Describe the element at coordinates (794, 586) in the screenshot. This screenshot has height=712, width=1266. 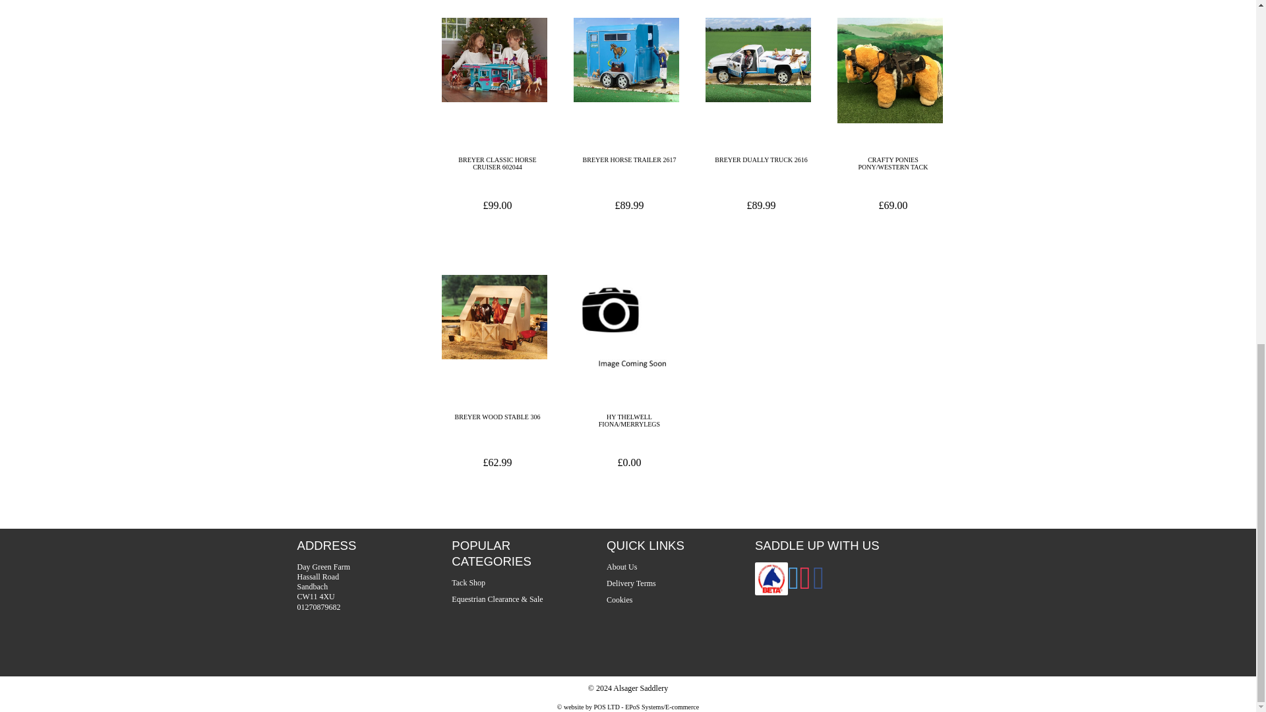
I see `Alsager Twitter` at that location.